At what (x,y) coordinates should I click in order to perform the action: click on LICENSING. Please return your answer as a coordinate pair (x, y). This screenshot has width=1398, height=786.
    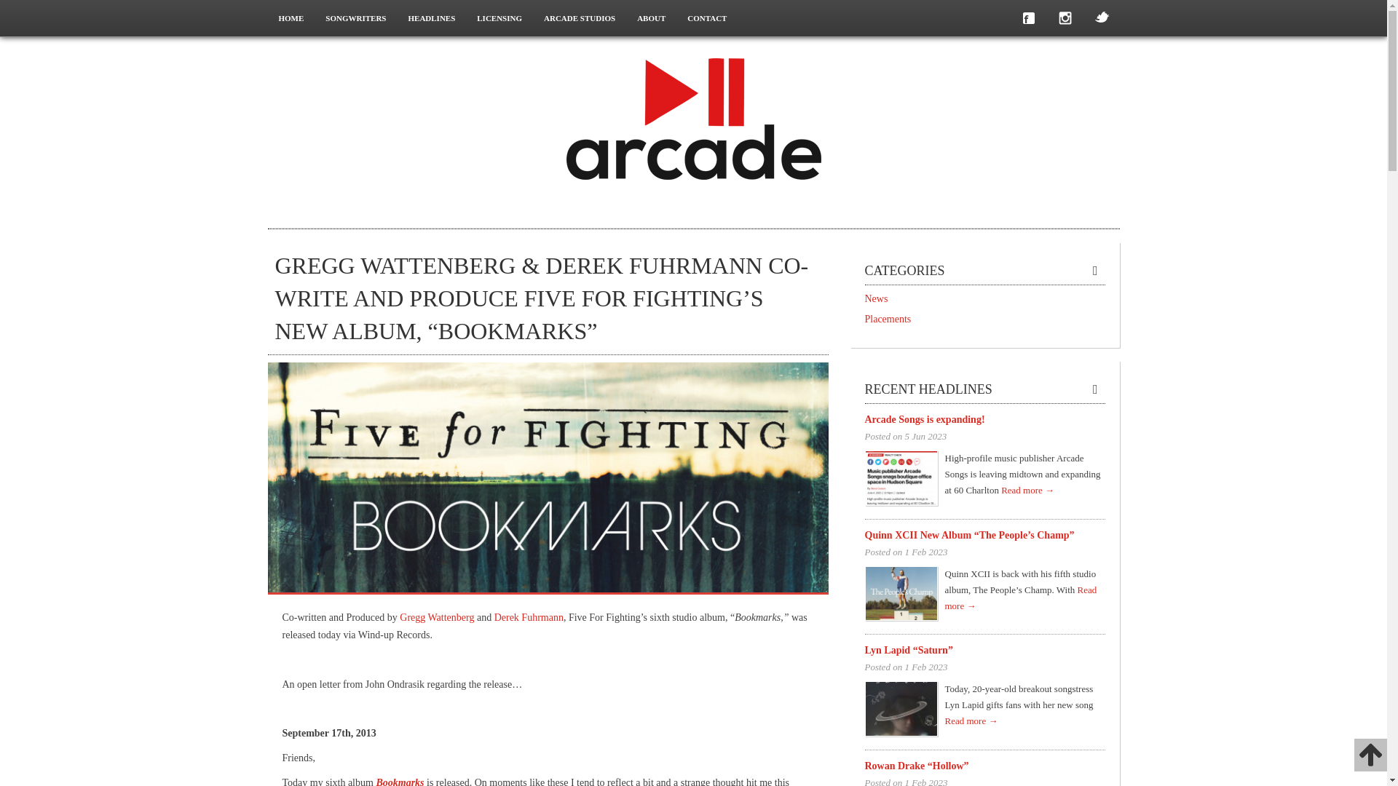
    Looking at the image, I should click on (499, 17).